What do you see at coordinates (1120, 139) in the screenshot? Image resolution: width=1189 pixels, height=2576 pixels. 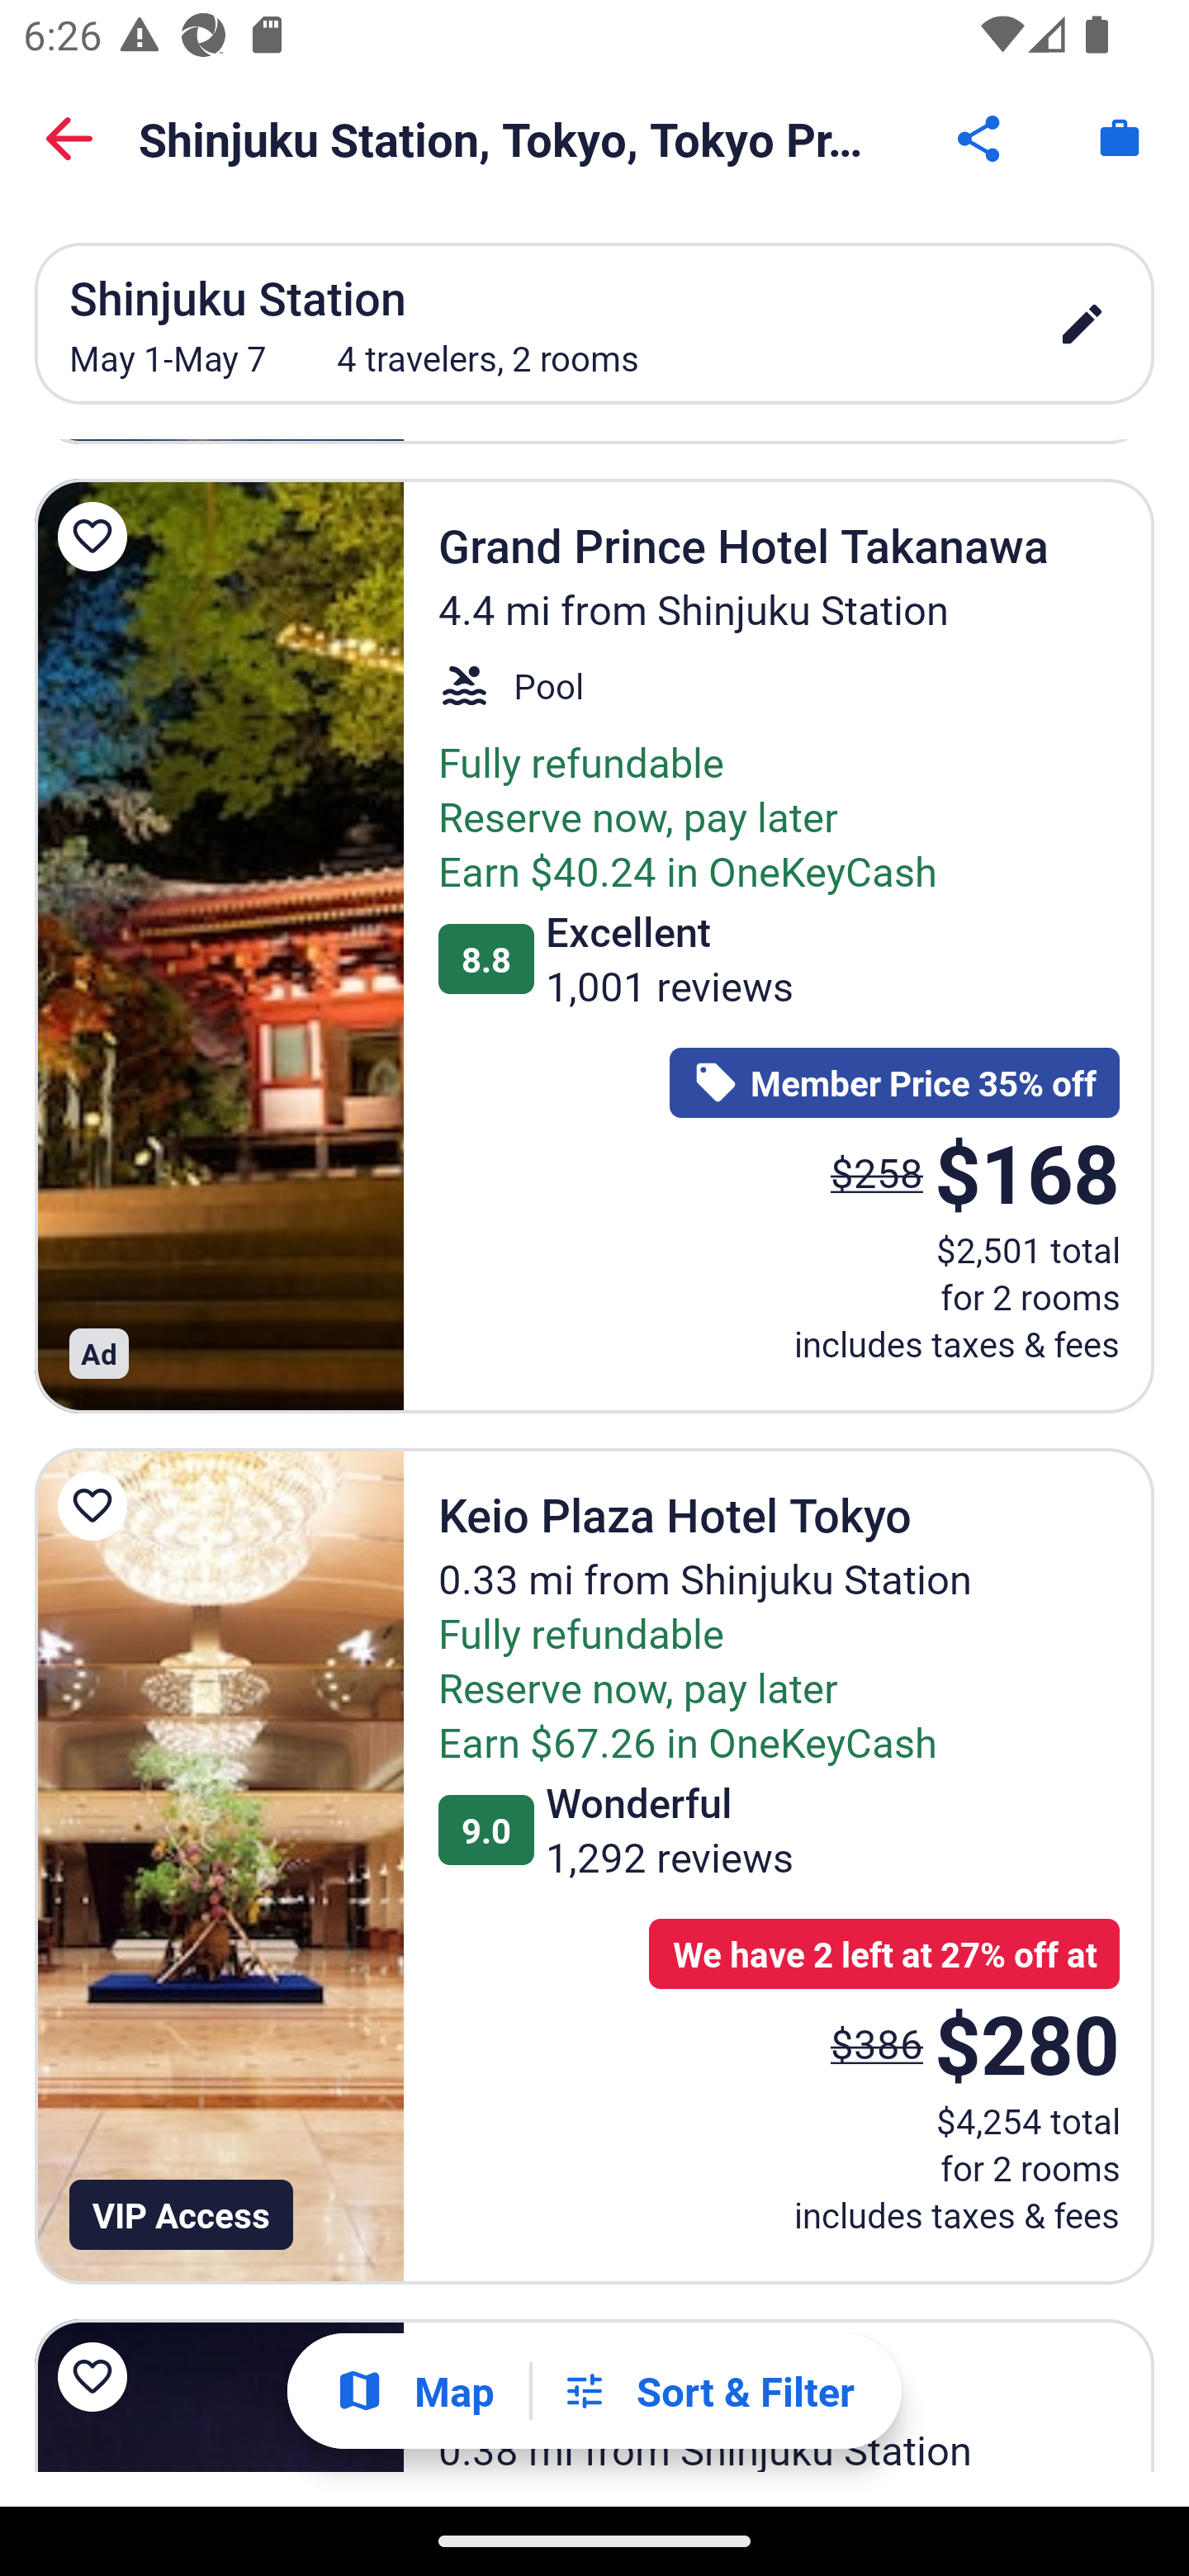 I see `Trips. Button` at bounding box center [1120, 139].